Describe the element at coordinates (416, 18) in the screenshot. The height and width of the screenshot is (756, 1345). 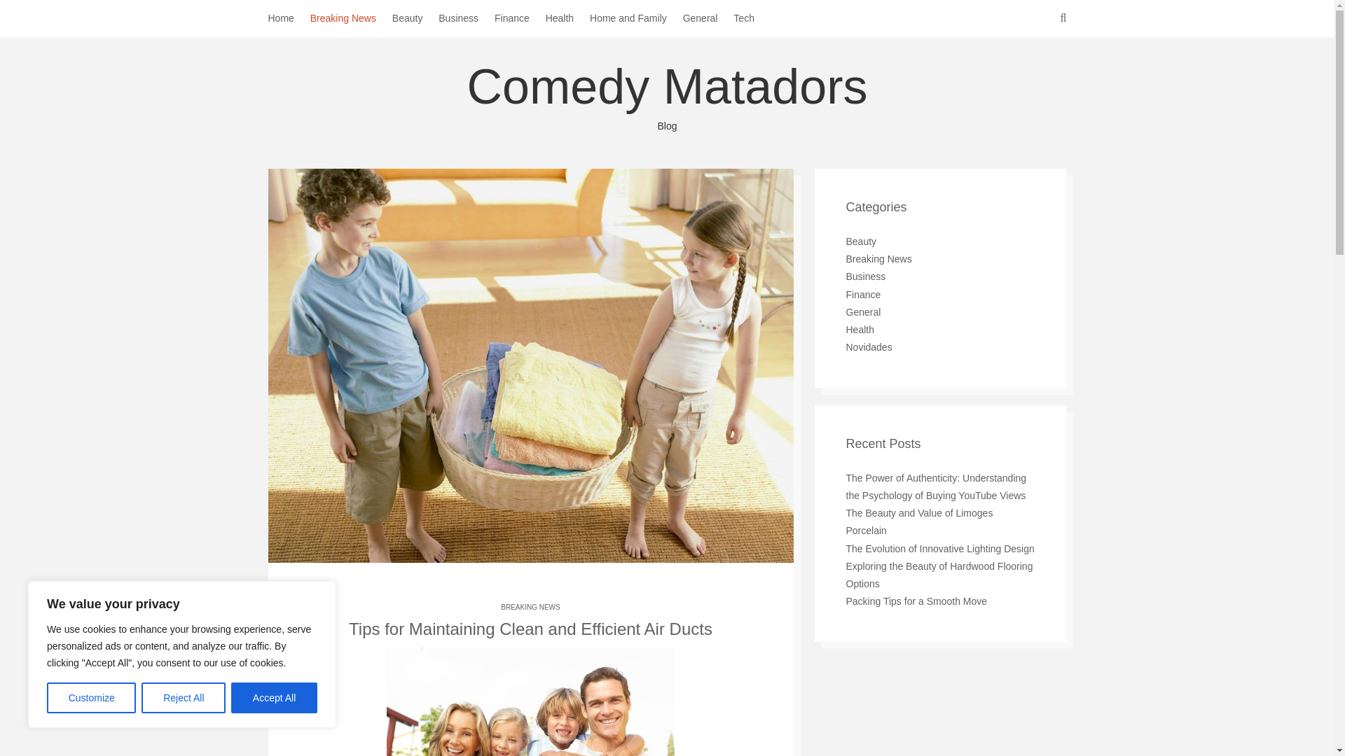
I see `Beauty` at that location.